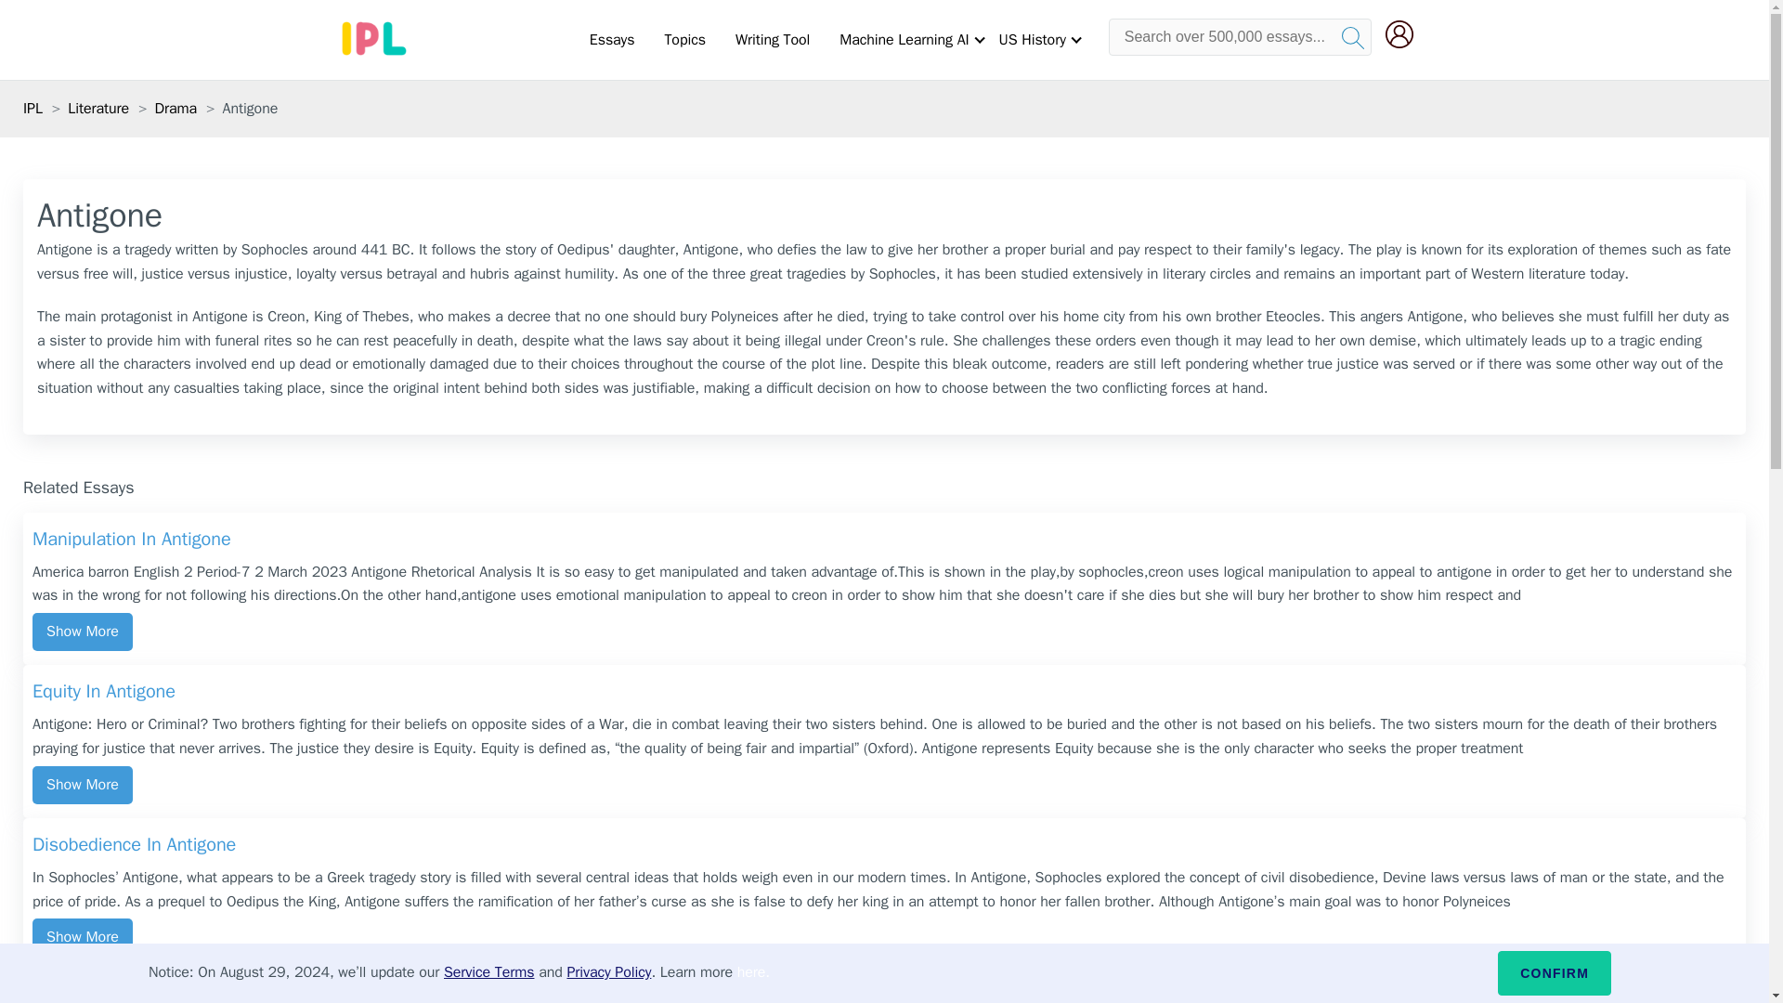 Image resolution: width=1783 pixels, height=1003 pixels. What do you see at coordinates (33, 108) in the screenshot?
I see `IPL` at bounding box center [33, 108].